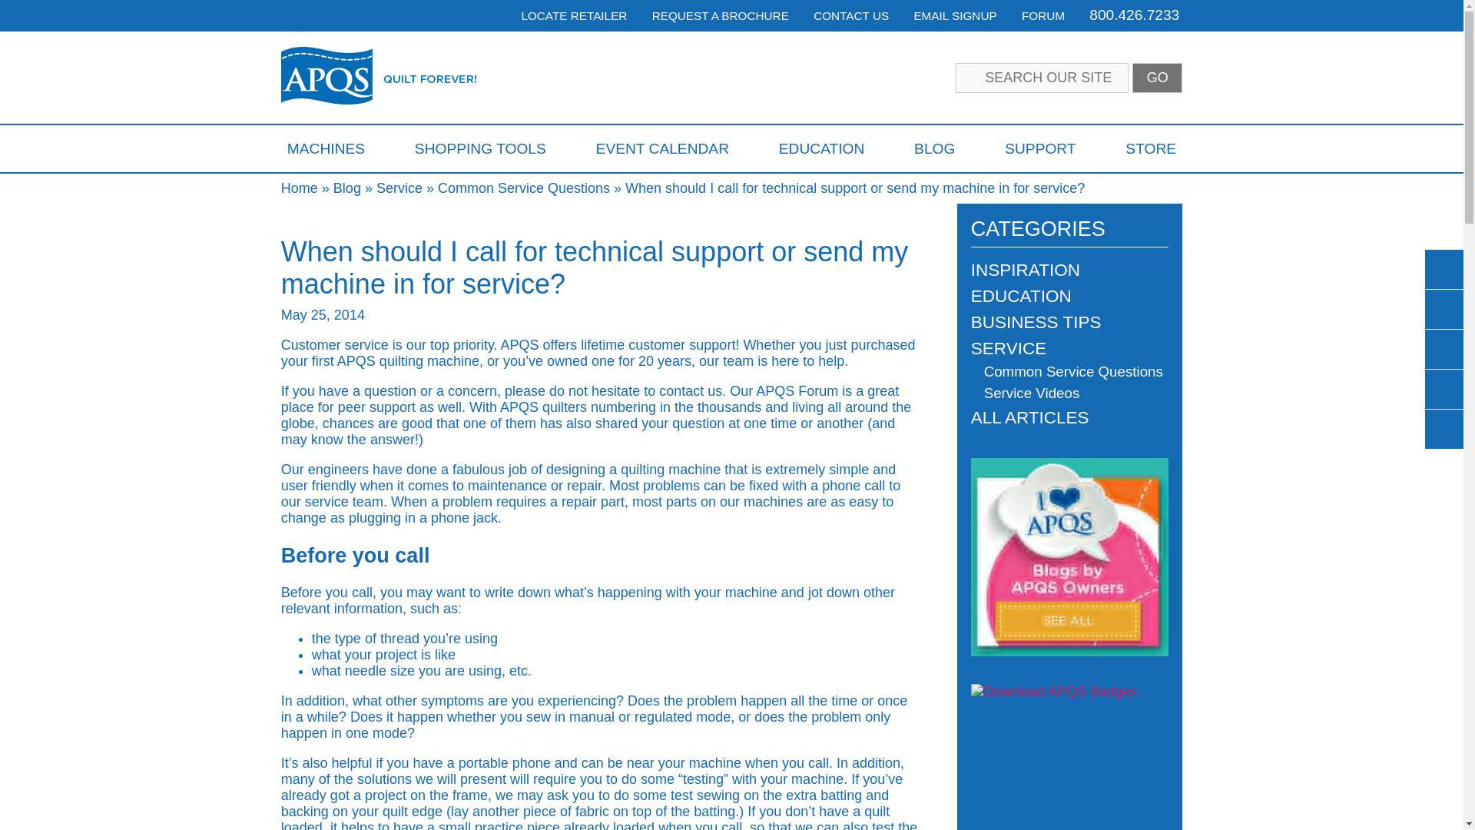 The height and width of the screenshot is (830, 1475). Describe the element at coordinates (662, 148) in the screenshot. I see `EVENT CALENDAR` at that location.